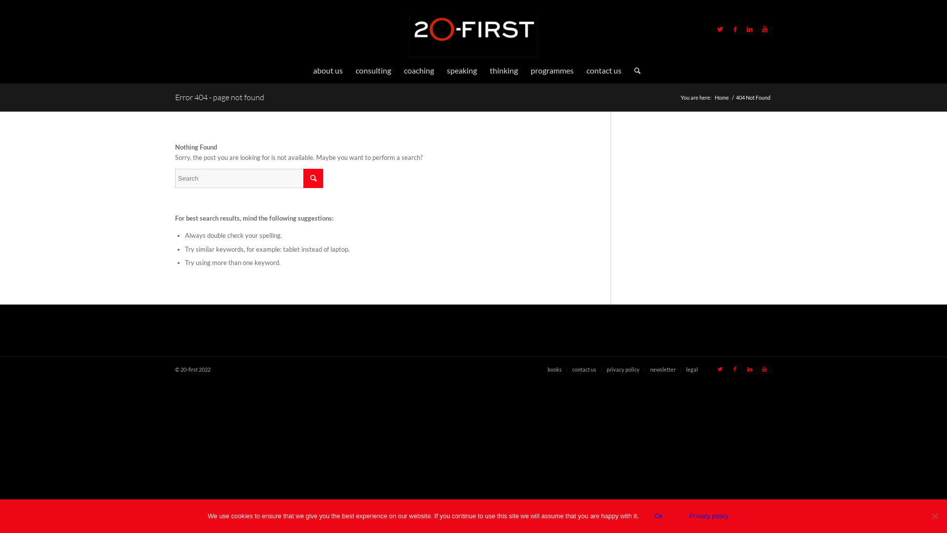 The height and width of the screenshot is (533, 947). Describe the element at coordinates (720, 369) in the screenshot. I see `Twitter` at that location.